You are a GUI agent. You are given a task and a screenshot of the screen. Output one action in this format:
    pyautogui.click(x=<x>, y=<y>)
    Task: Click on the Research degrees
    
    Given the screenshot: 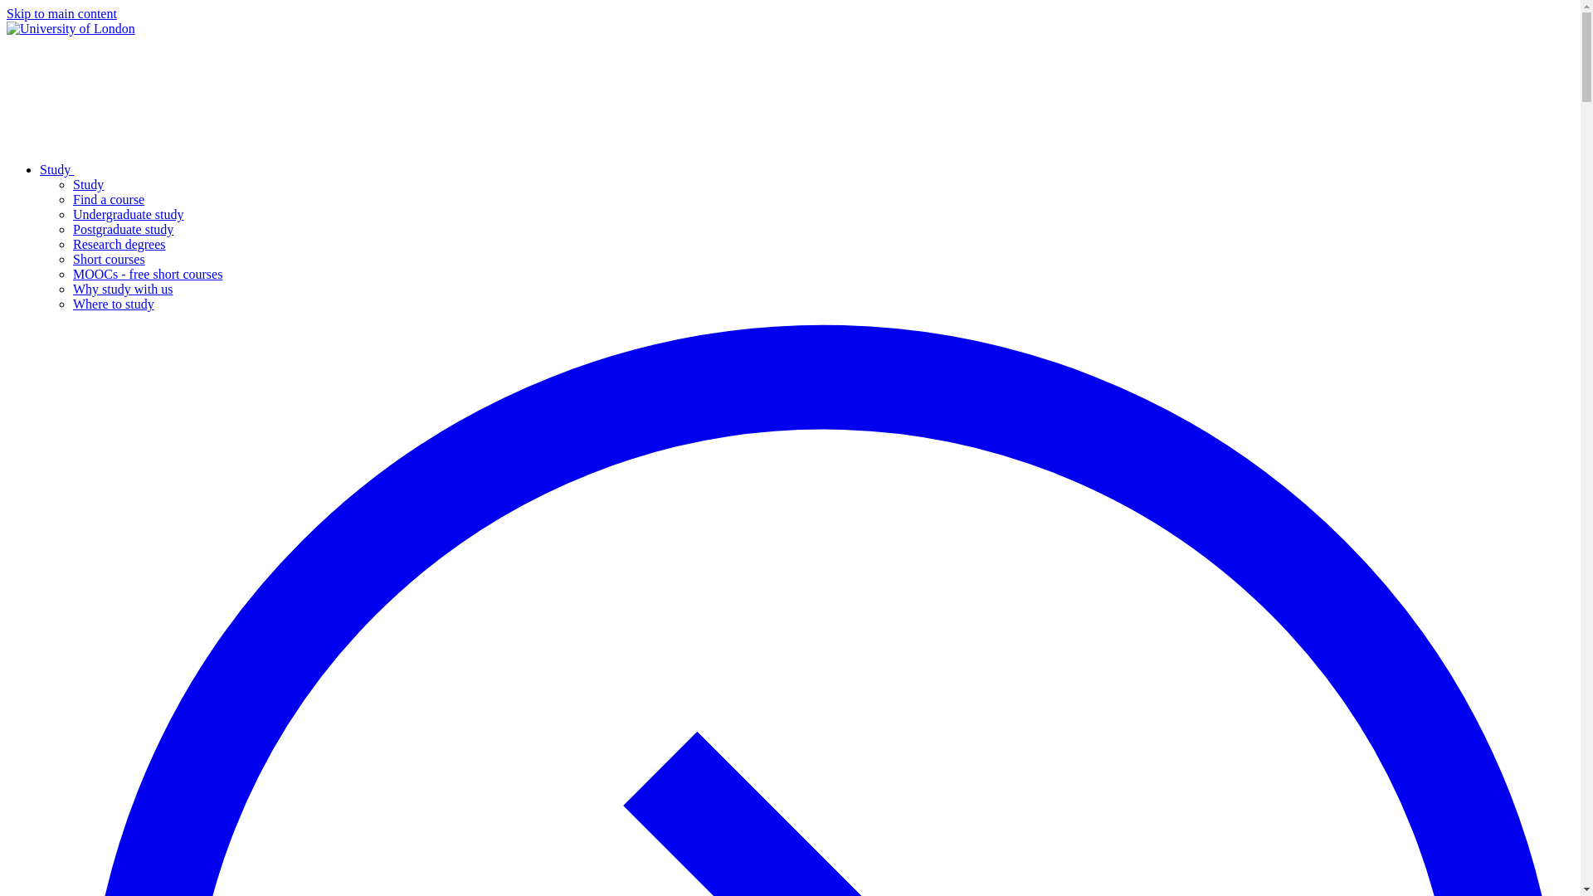 What is the action you would take?
    pyautogui.click(x=119, y=244)
    